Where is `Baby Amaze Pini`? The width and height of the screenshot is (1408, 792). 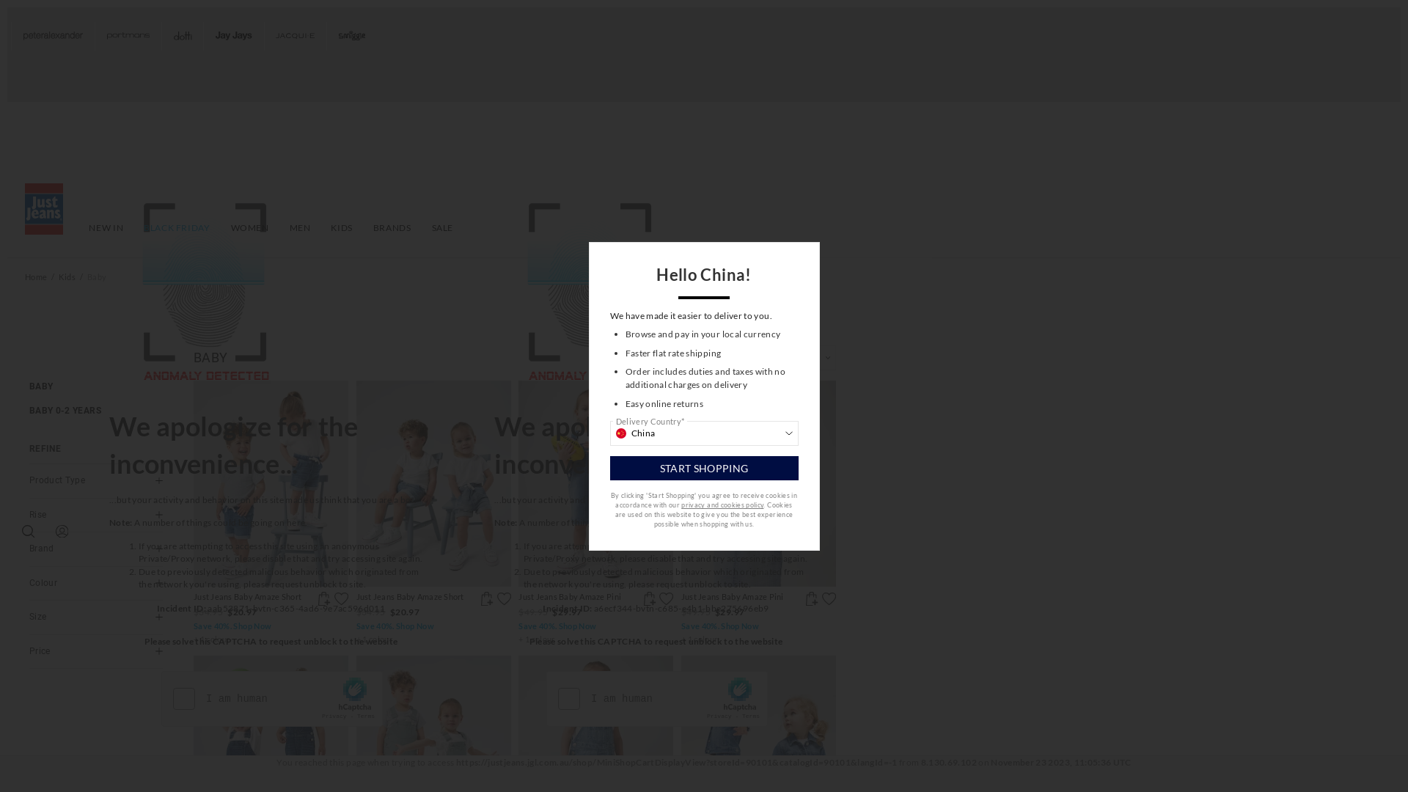 Baby Amaze Pini is located at coordinates (758, 484).